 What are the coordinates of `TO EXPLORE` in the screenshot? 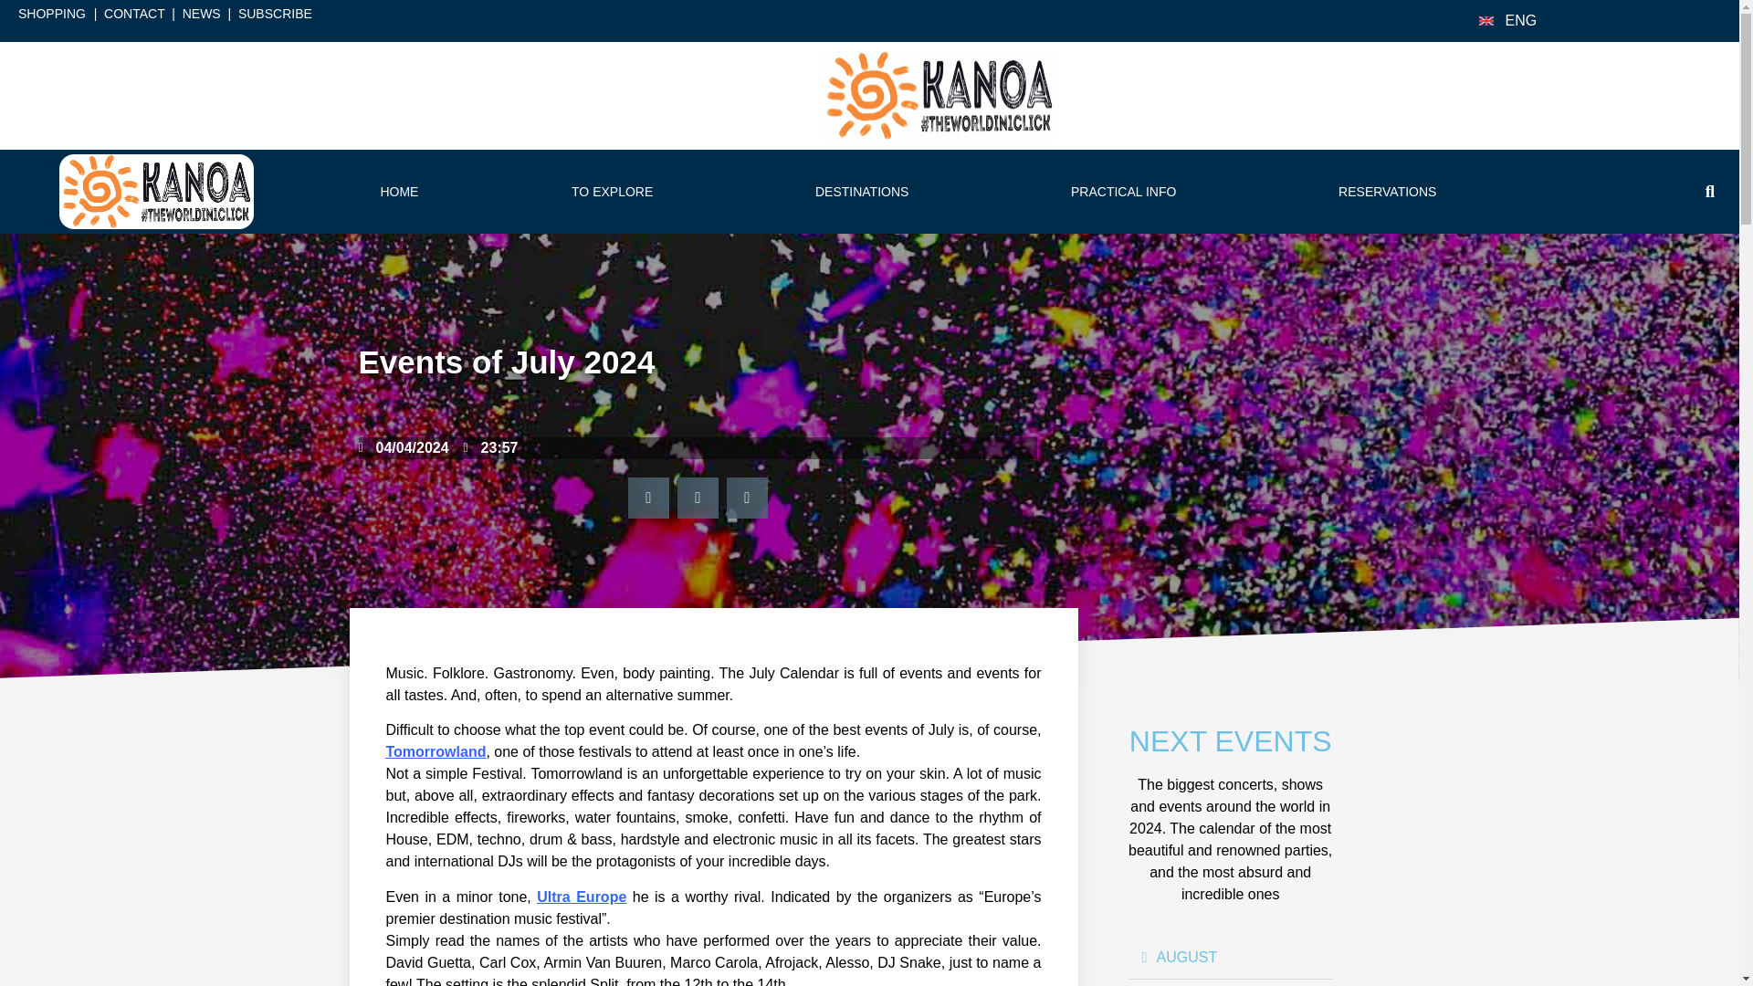 It's located at (615, 192).